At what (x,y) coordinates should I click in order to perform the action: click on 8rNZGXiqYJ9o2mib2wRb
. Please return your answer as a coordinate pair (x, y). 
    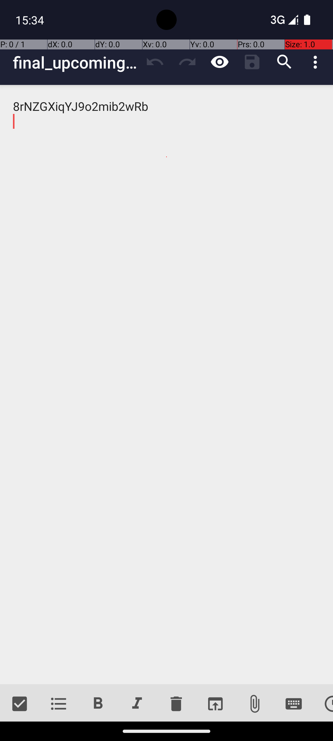
    Looking at the image, I should click on (166, 385).